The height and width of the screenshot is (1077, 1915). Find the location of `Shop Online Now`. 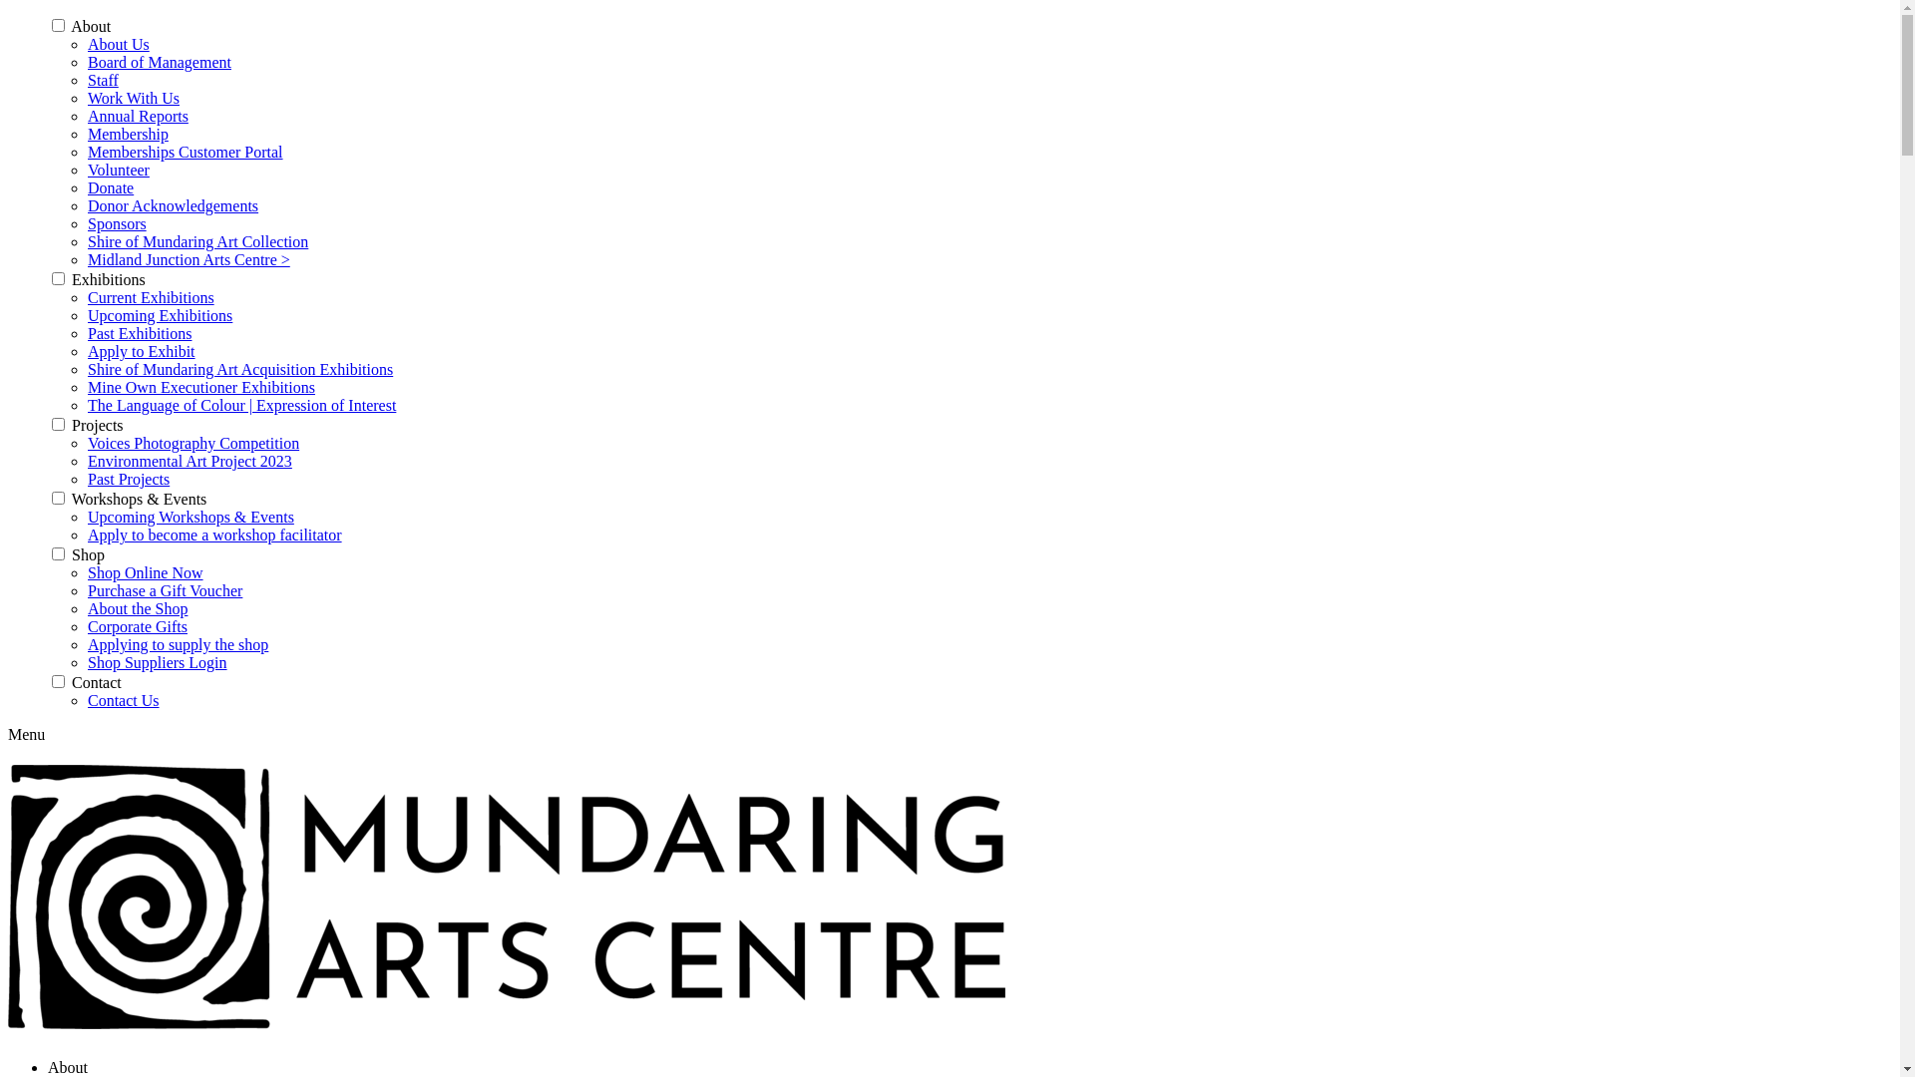

Shop Online Now is located at coordinates (146, 572).